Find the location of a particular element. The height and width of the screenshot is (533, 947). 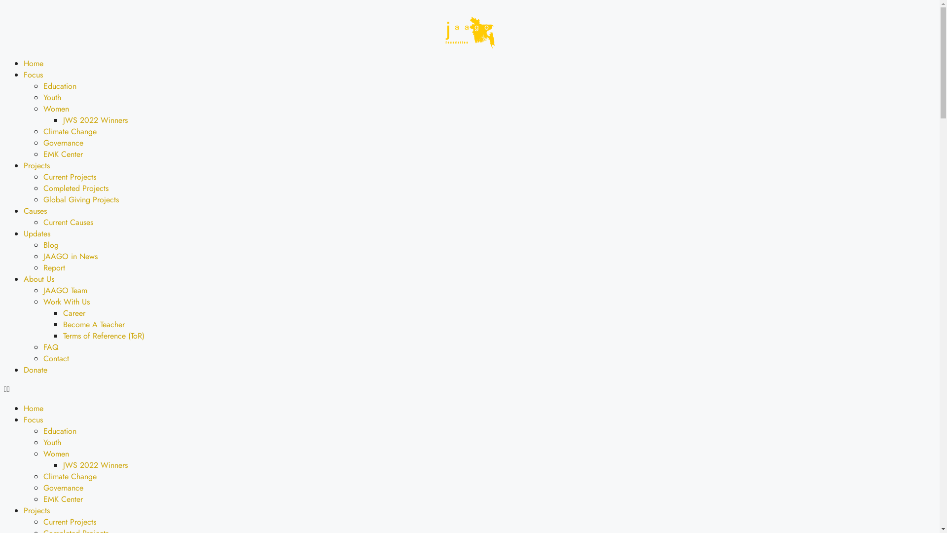

Terms of Reference (ToR) is located at coordinates (104, 336).